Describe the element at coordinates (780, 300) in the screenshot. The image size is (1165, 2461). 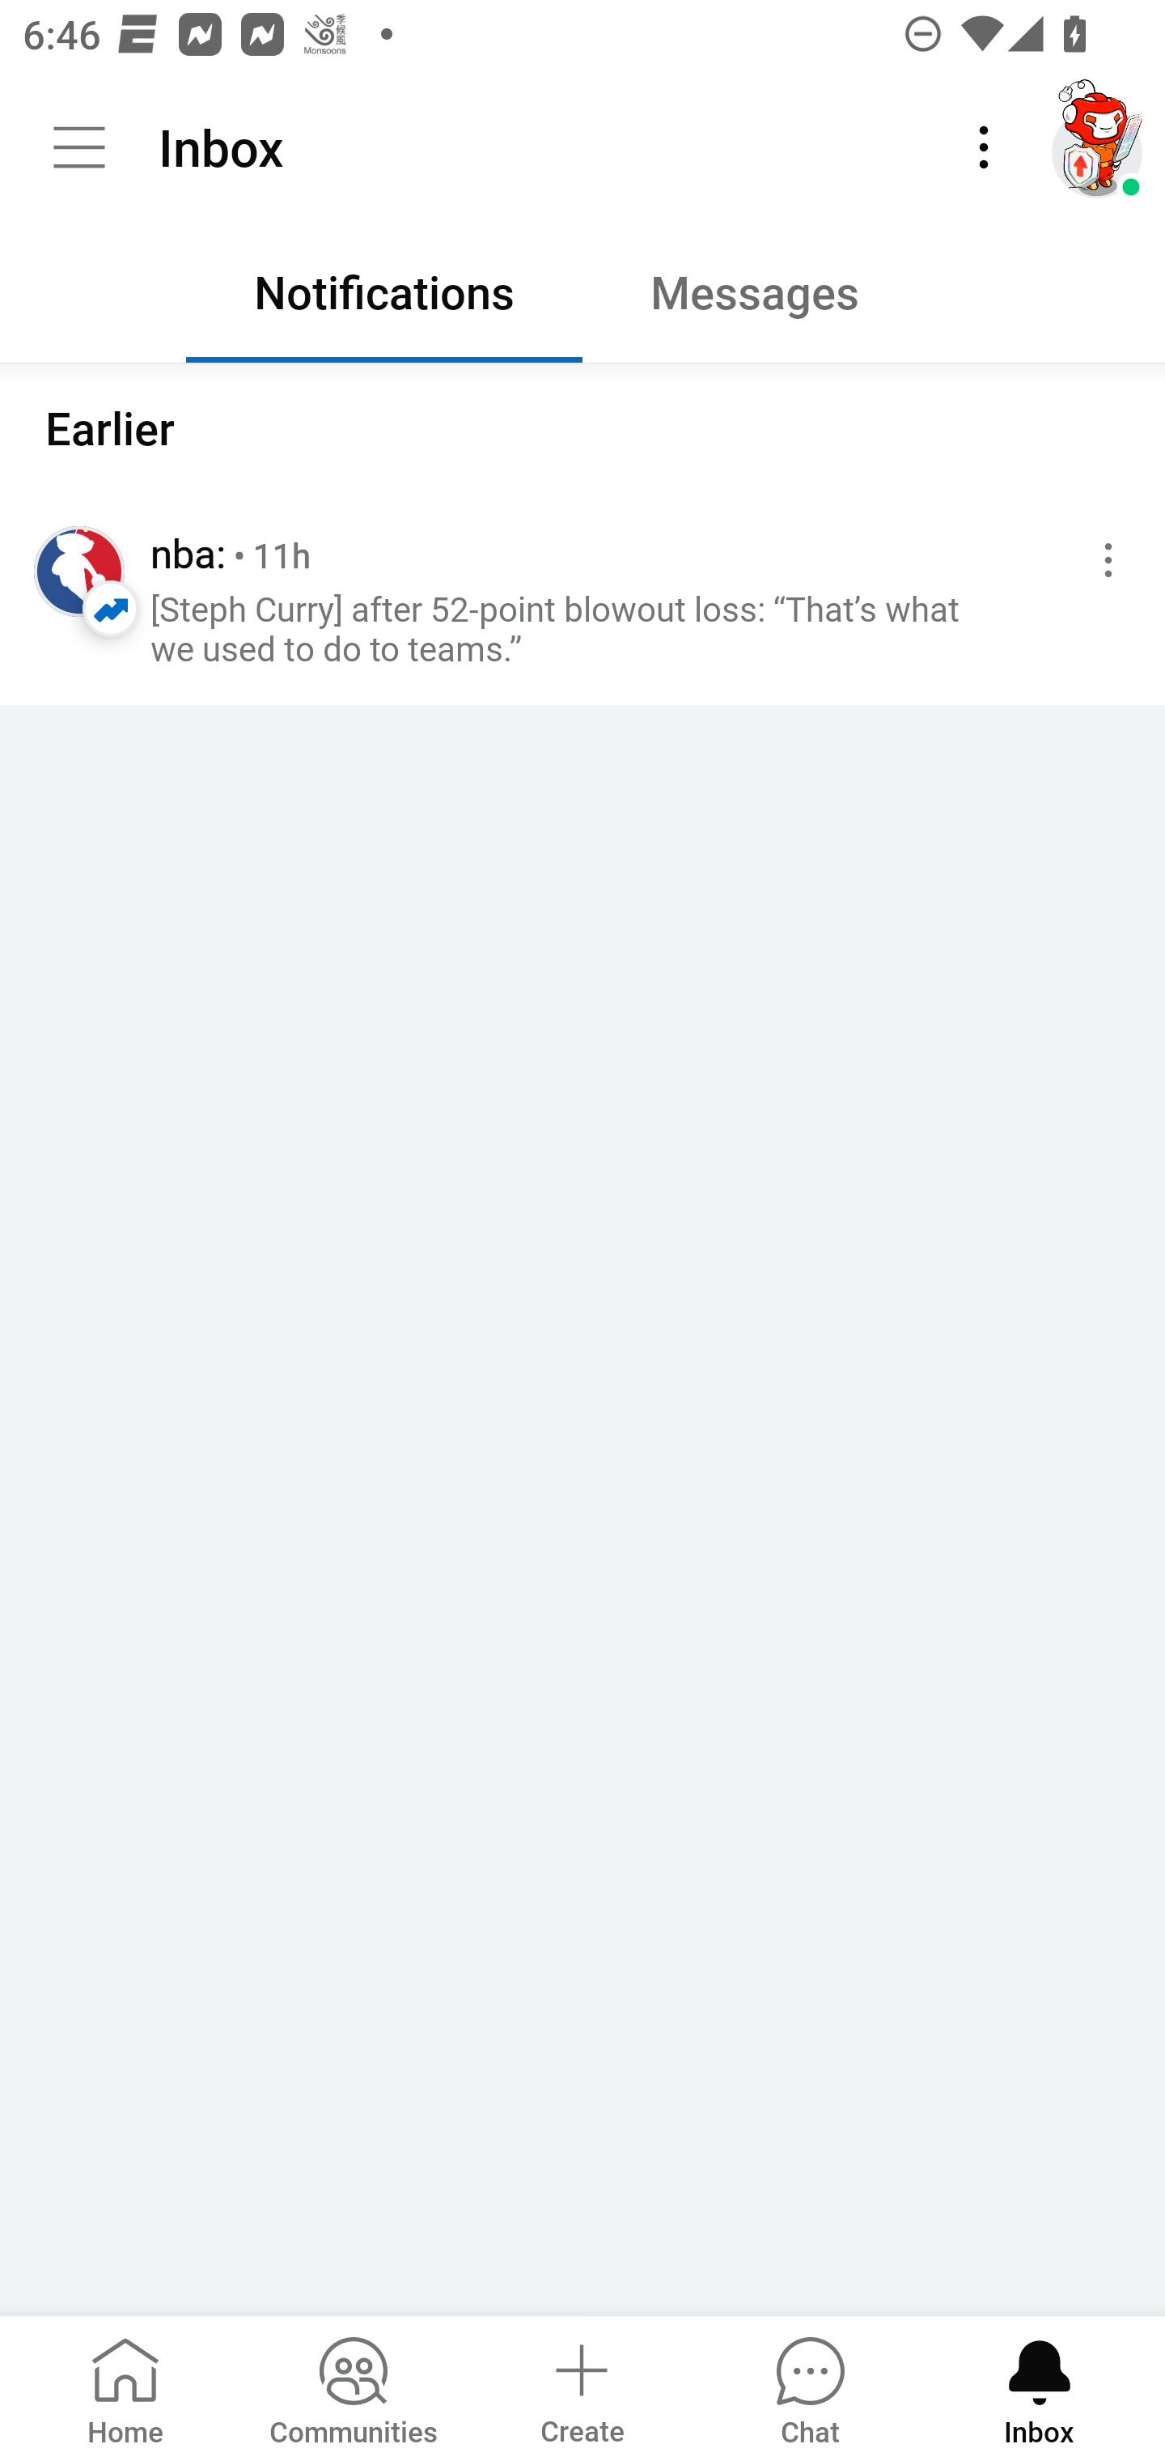
I see `Messages` at that location.